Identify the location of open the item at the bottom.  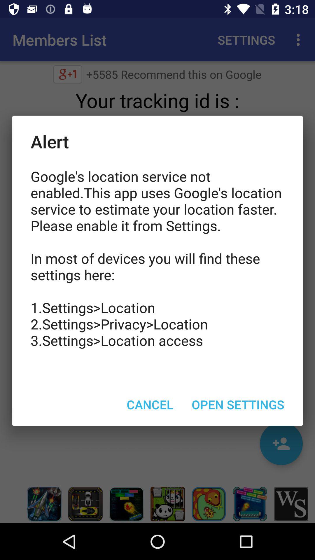
(150, 404).